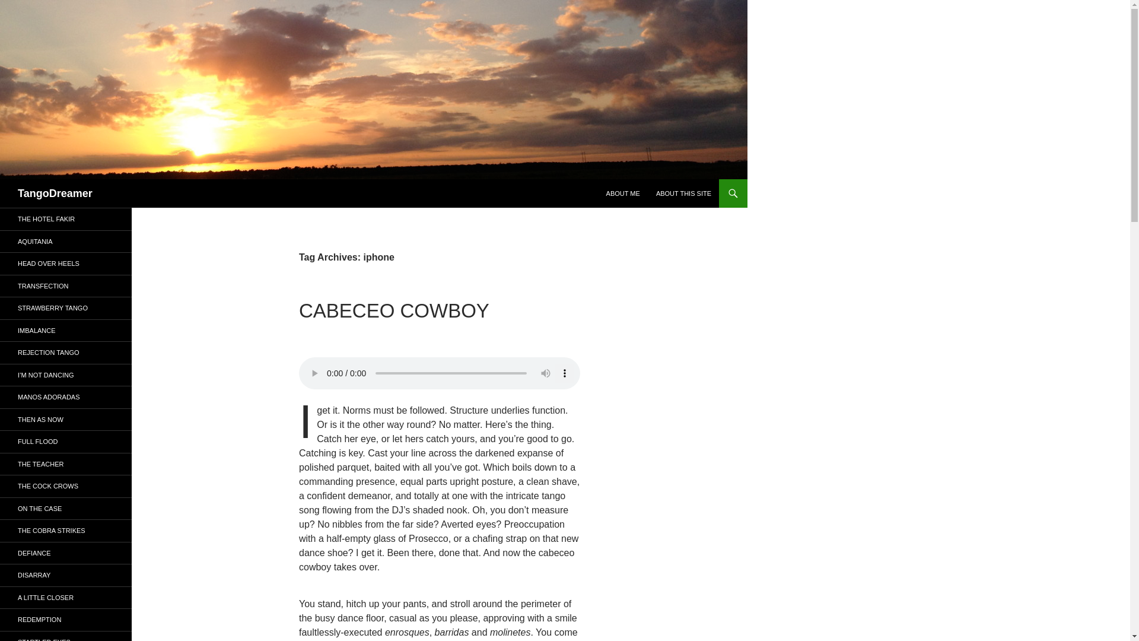 The width and height of the screenshot is (1139, 641). Describe the element at coordinates (66, 419) in the screenshot. I see `THEN AS NOW` at that location.